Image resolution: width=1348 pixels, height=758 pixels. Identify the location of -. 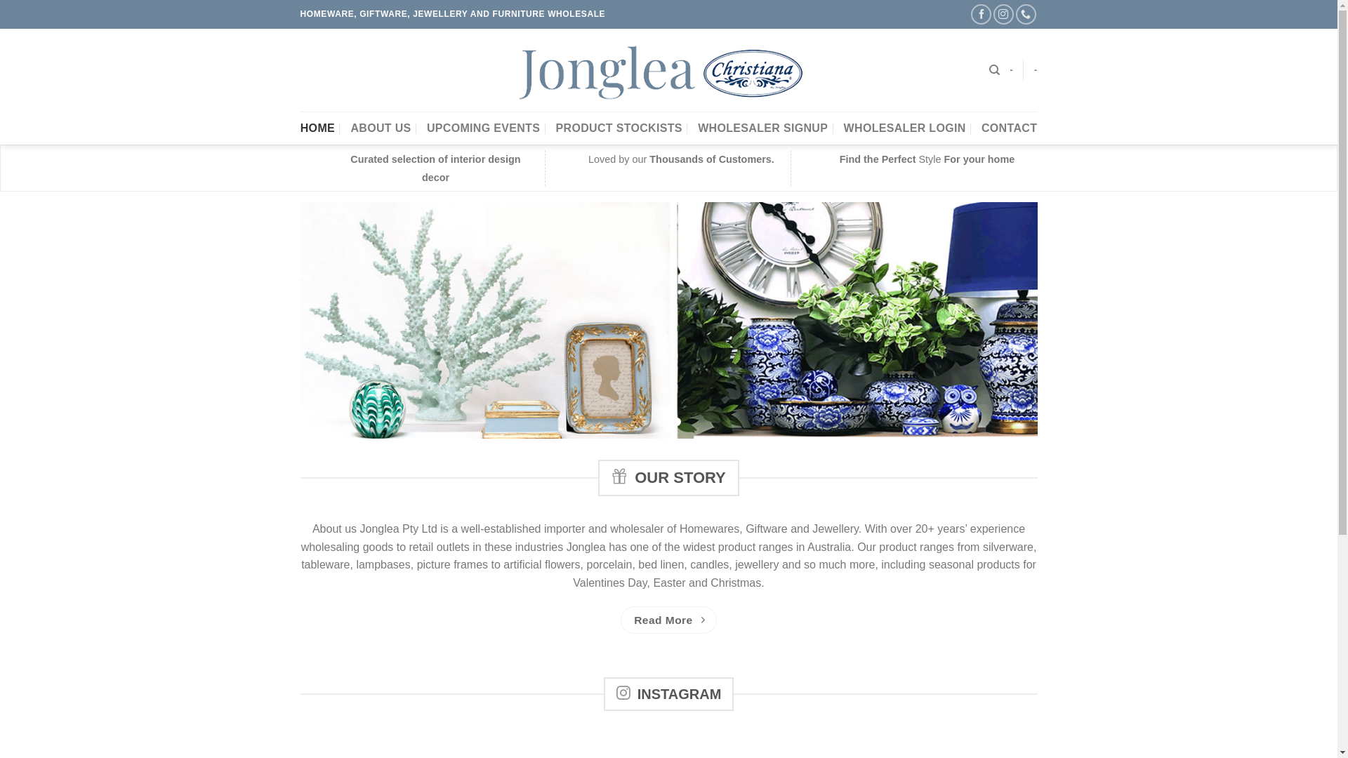
(1036, 70).